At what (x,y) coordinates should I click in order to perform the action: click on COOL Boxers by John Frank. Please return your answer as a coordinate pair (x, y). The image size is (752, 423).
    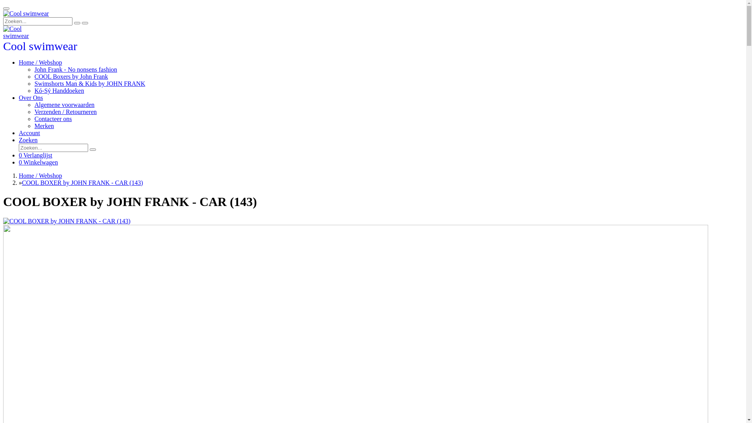
    Looking at the image, I should click on (71, 76).